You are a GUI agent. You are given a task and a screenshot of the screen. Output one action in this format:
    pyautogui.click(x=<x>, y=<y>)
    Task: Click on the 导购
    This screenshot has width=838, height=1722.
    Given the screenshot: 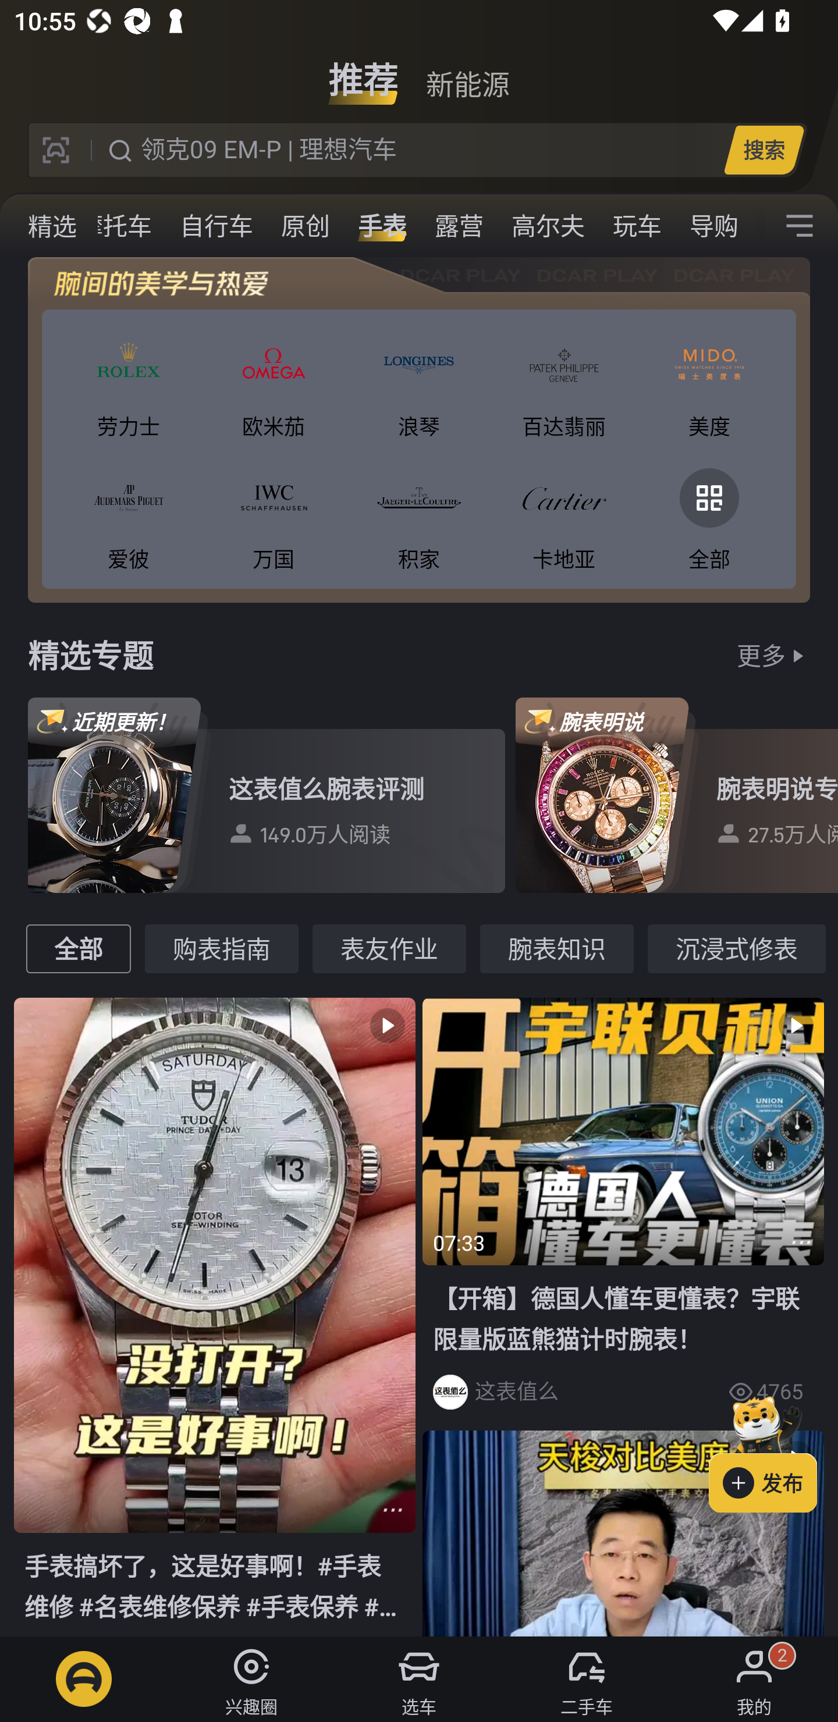 What is the action you would take?
    pyautogui.click(x=713, y=226)
    